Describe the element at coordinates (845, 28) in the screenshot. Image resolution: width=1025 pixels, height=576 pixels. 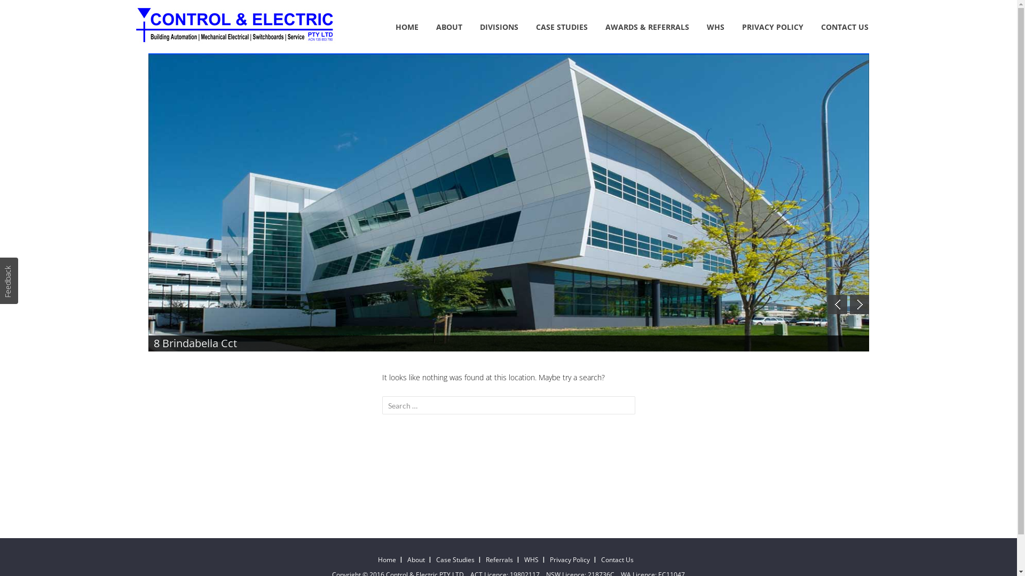
I see `CONTACT US` at that location.